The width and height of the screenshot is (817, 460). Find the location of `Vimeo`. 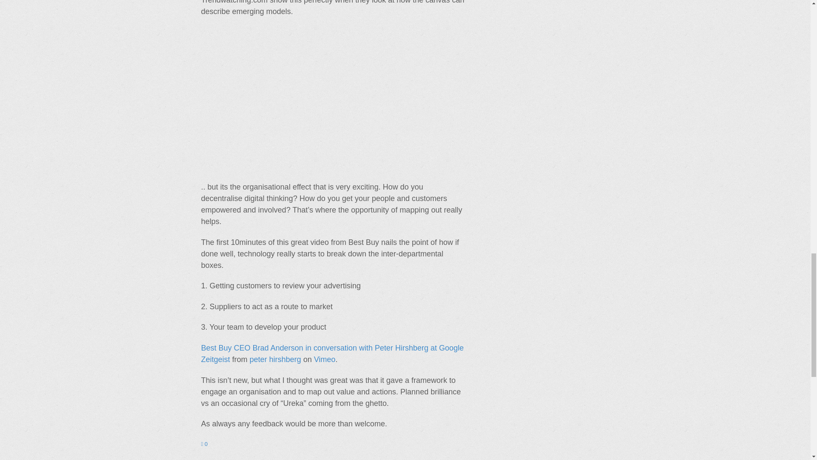

Vimeo is located at coordinates (325, 359).